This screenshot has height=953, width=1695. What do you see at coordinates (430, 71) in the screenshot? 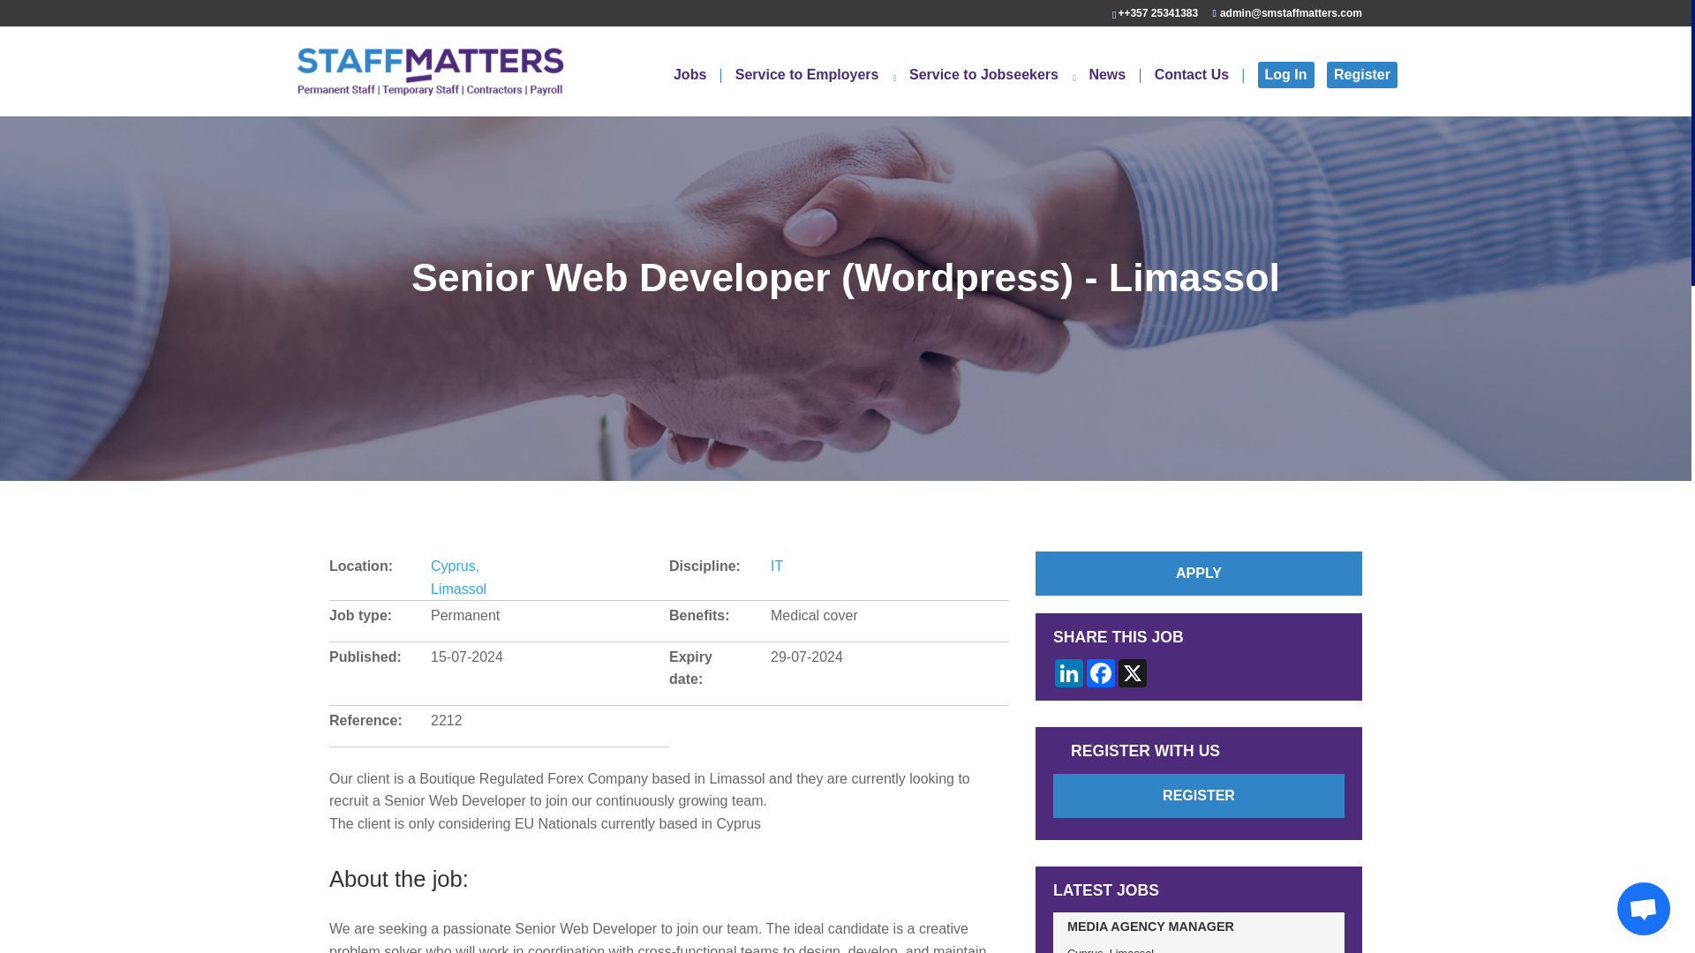
I see `StaffMatters Recruitment` at bounding box center [430, 71].